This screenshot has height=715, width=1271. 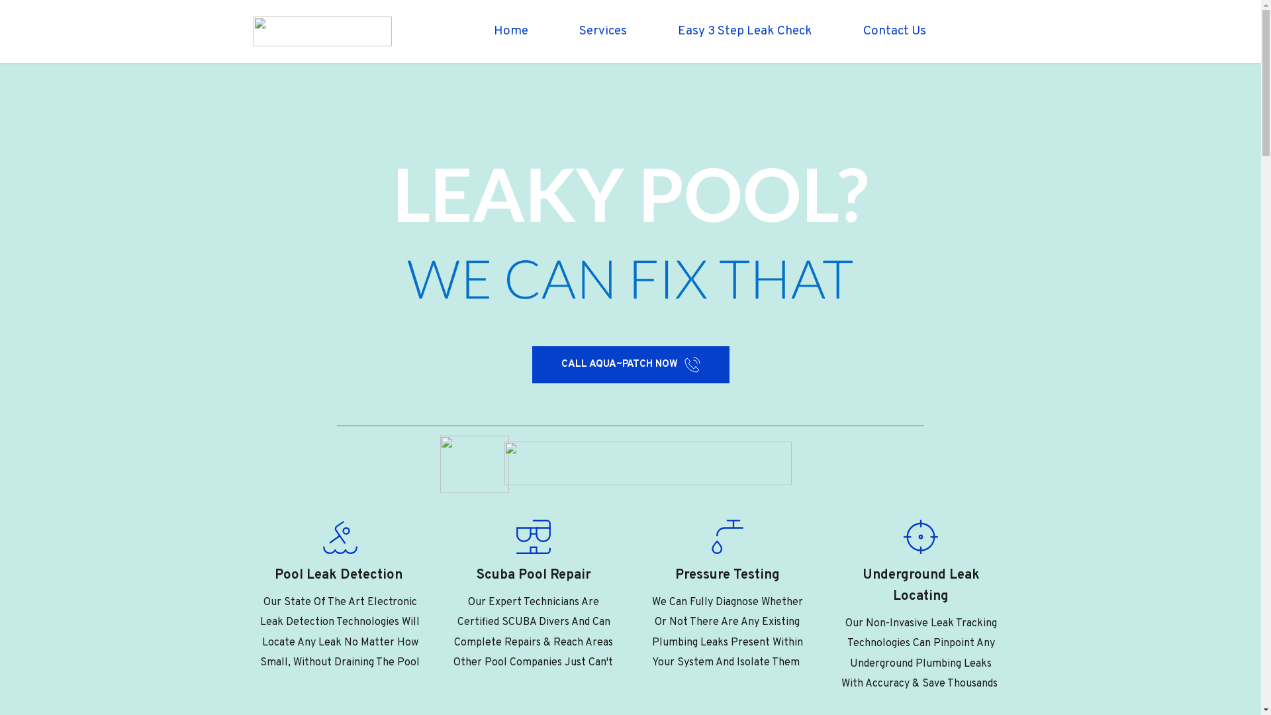 I want to click on Home, so click(x=511, y=31).